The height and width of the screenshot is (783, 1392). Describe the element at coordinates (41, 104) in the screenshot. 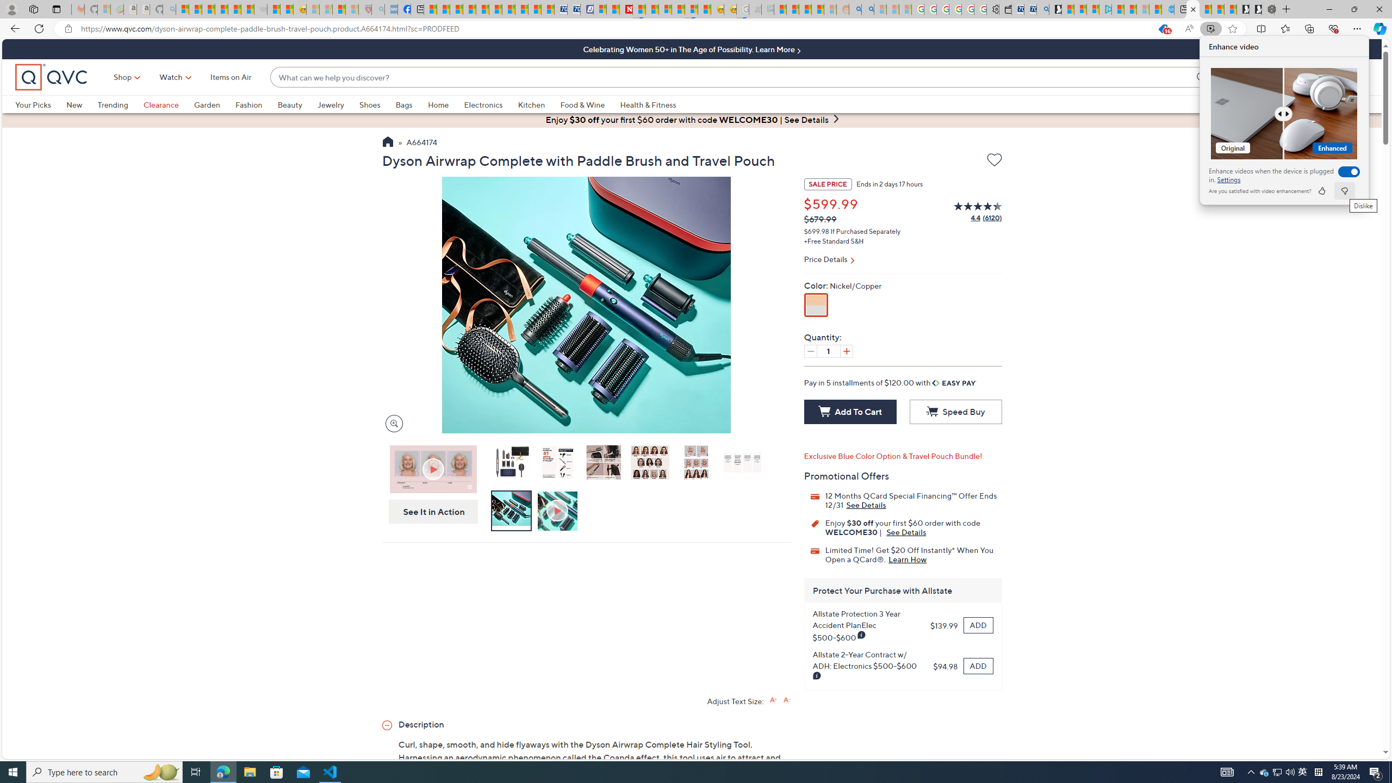

I see `Your Picks` at that location.